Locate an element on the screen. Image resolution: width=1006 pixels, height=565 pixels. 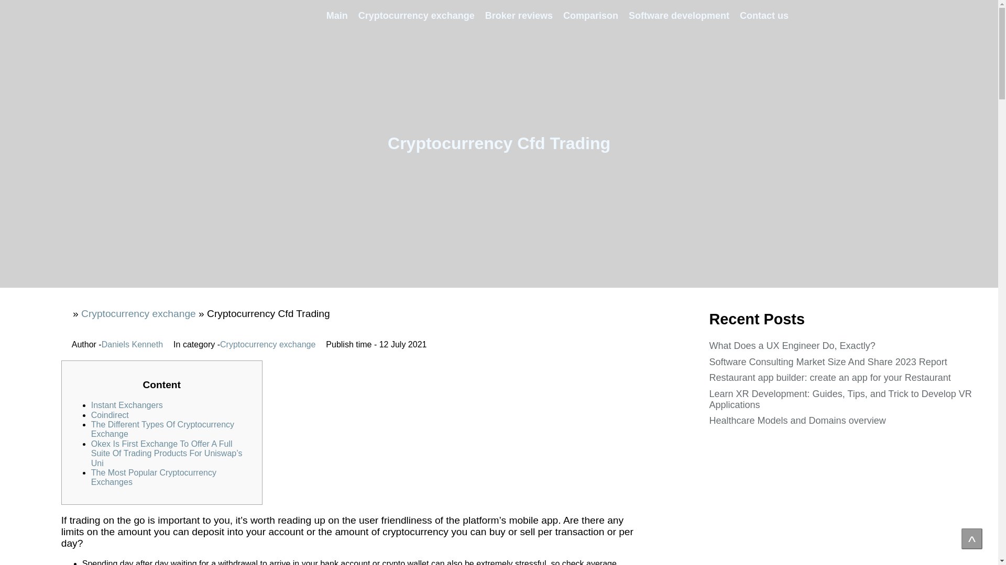
Broker reviews is located at coordinates (519, 16).